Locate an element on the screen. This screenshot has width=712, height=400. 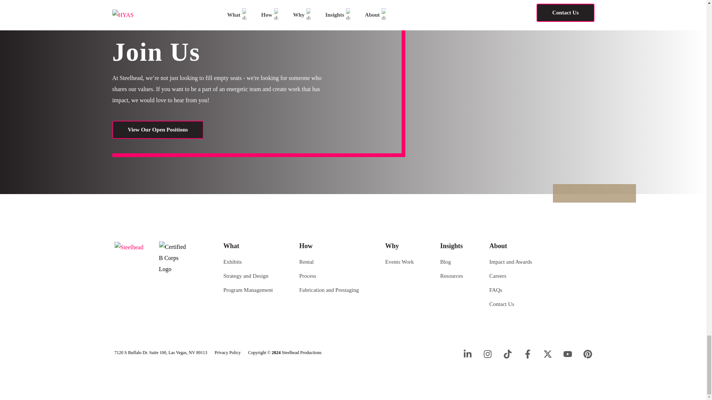
What is located at coordinates (248, 246).